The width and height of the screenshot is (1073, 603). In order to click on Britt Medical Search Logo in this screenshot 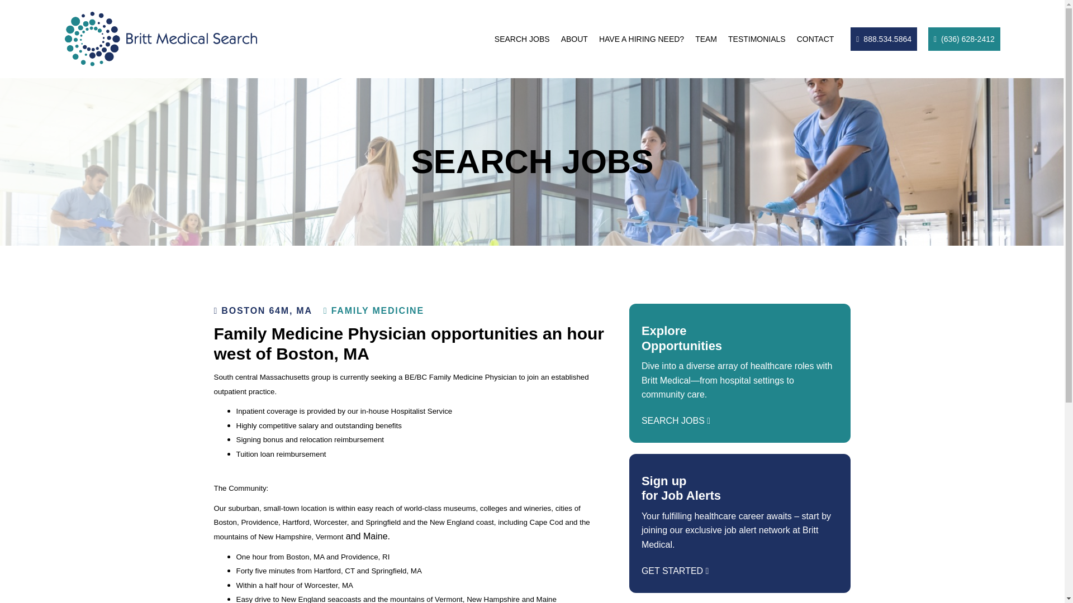, I will do `click(161, 39)`.